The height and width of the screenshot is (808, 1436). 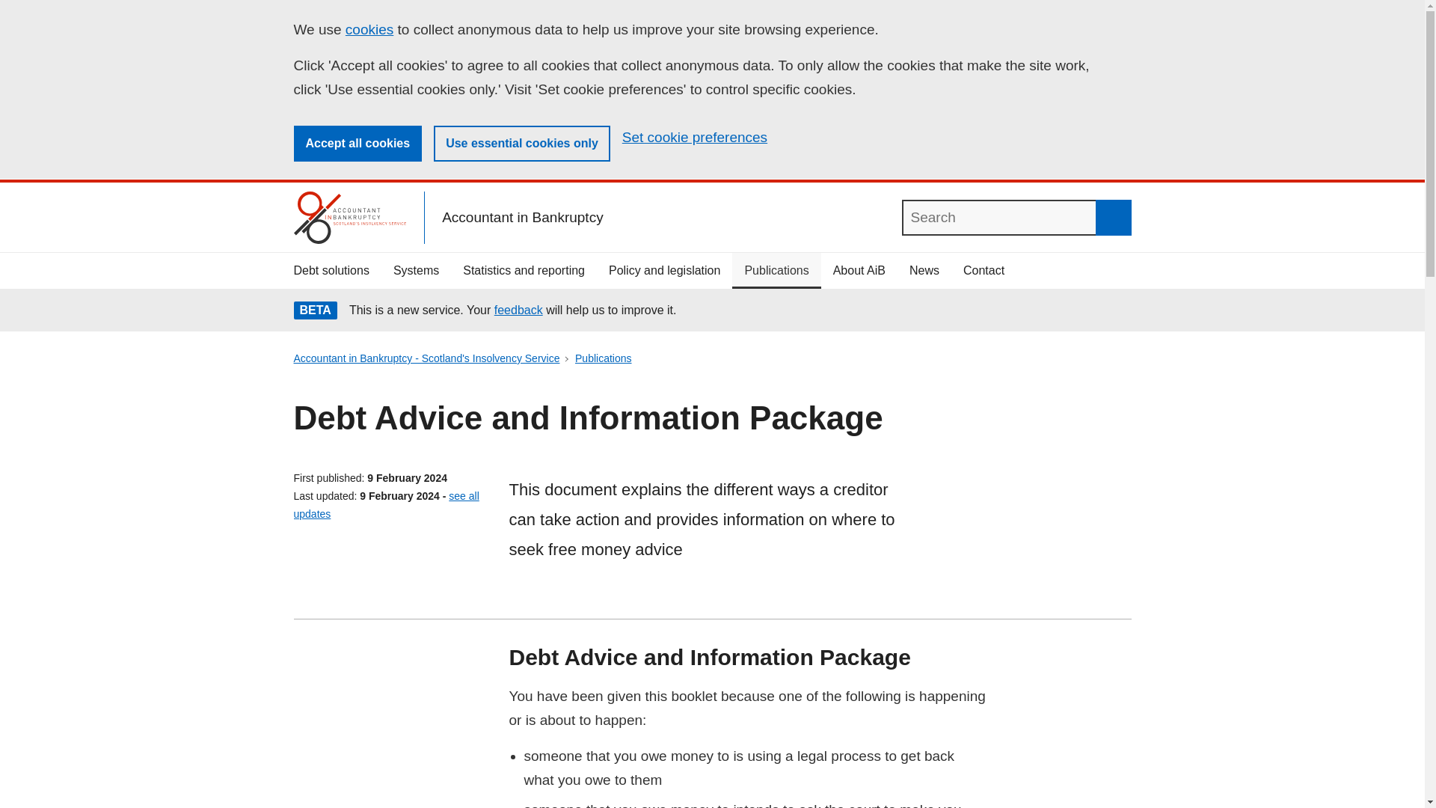 I want to click on feedback, so click(x=518, y=310).